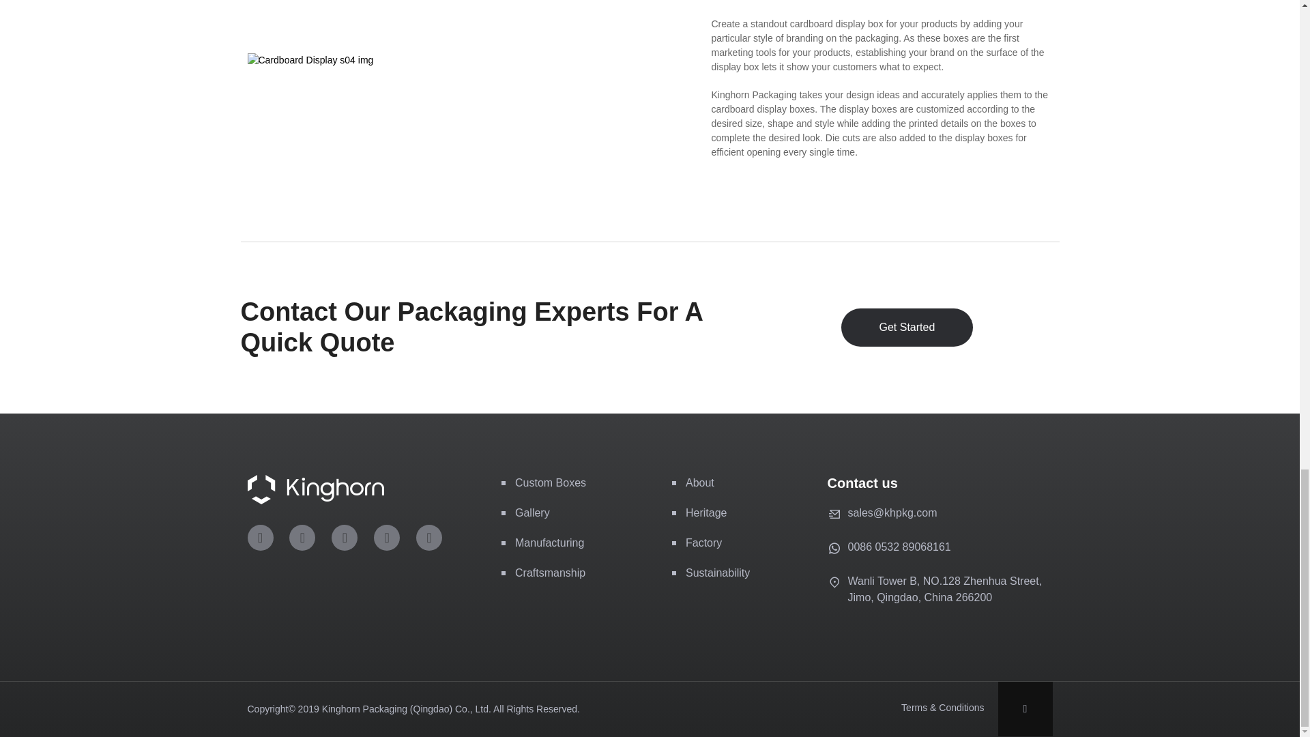 Image resolution: width=1310 pixels, height=737 pixels. What do you see at coordinates (705, 513) in the screenshot?
I see `Heritage` at bounding box center [705, 513].